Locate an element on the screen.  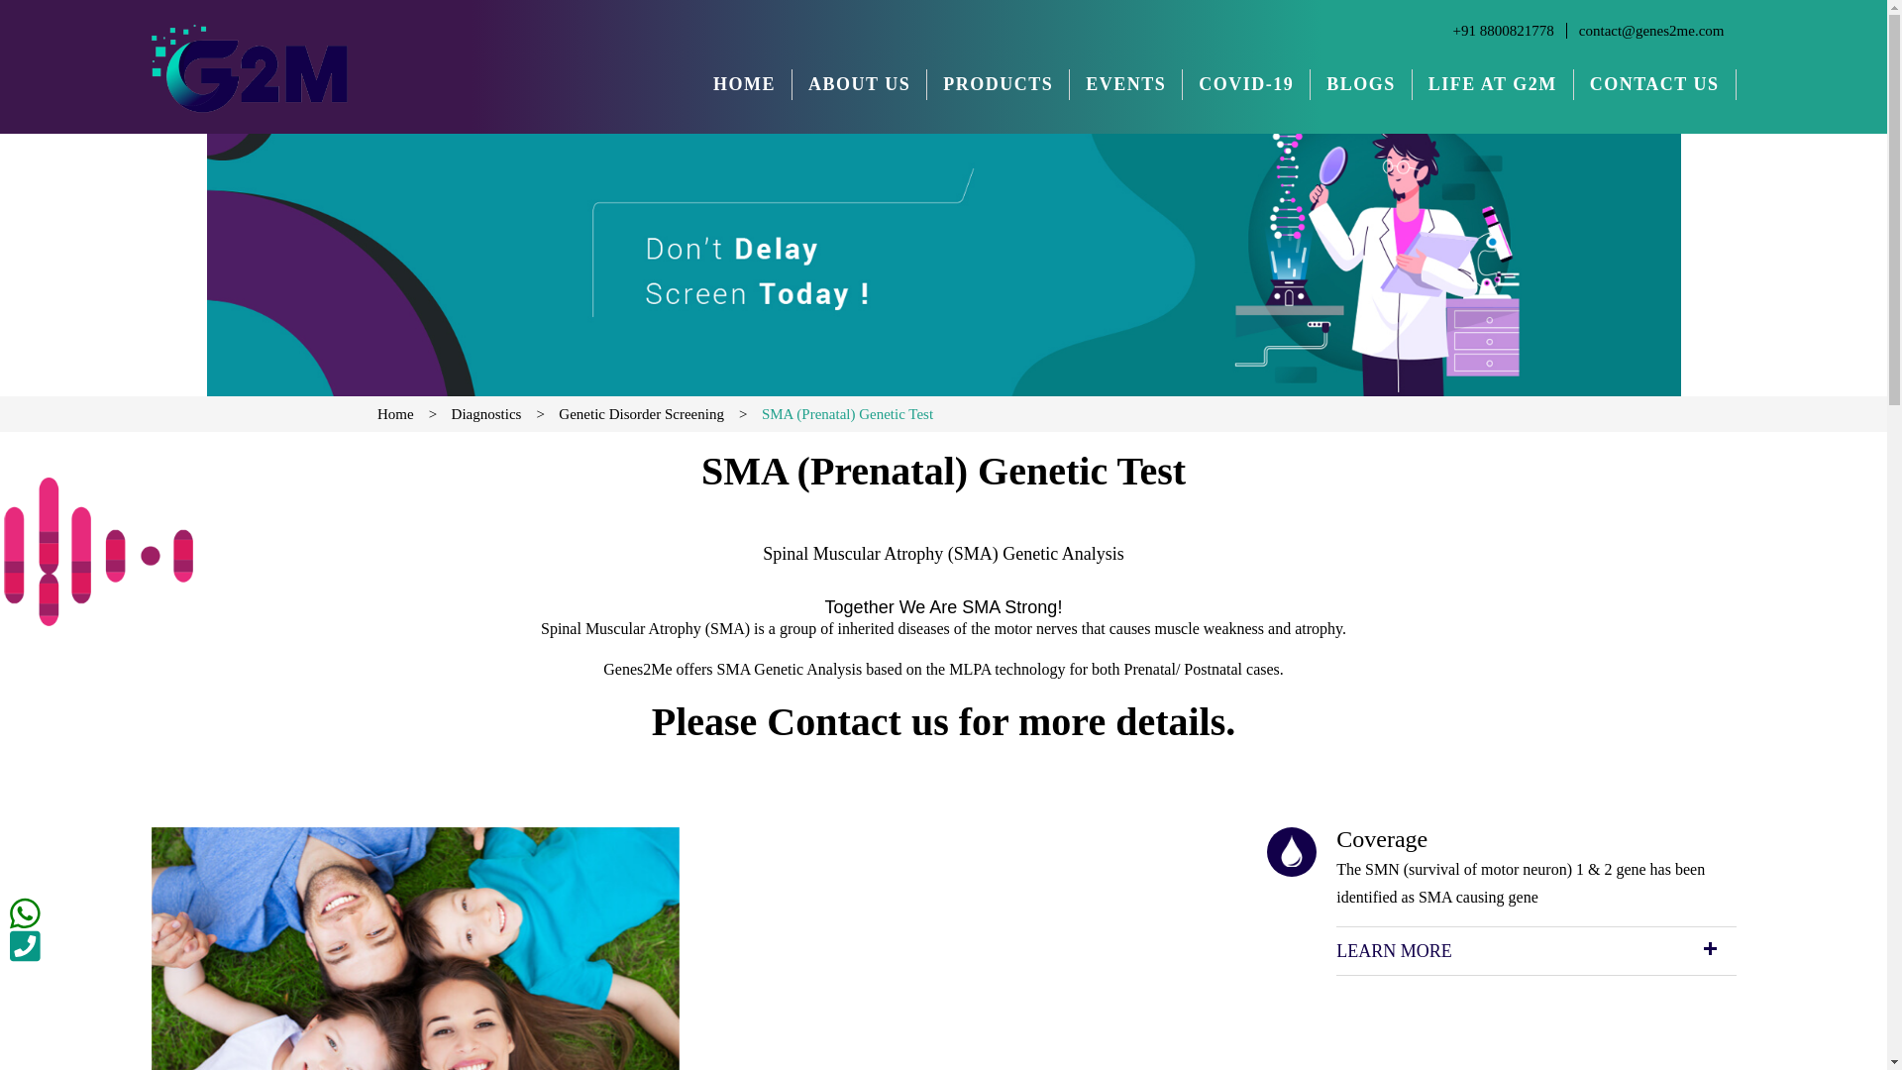
Genetic Disorder Screening is located at coordinates (658, 414).